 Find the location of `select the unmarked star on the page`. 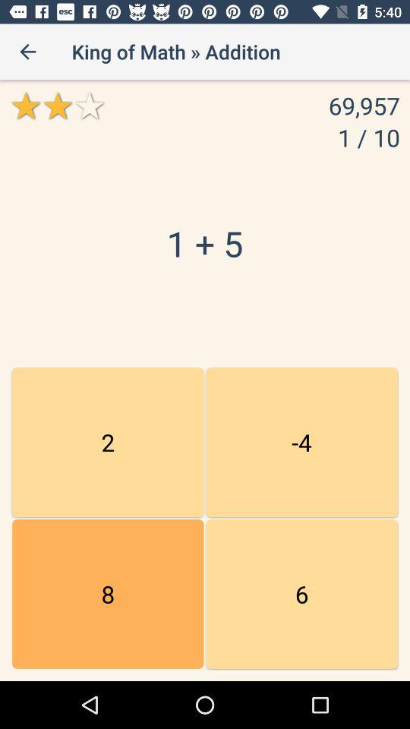

select the unmarked star on the page is located at coordinates (90, 106).